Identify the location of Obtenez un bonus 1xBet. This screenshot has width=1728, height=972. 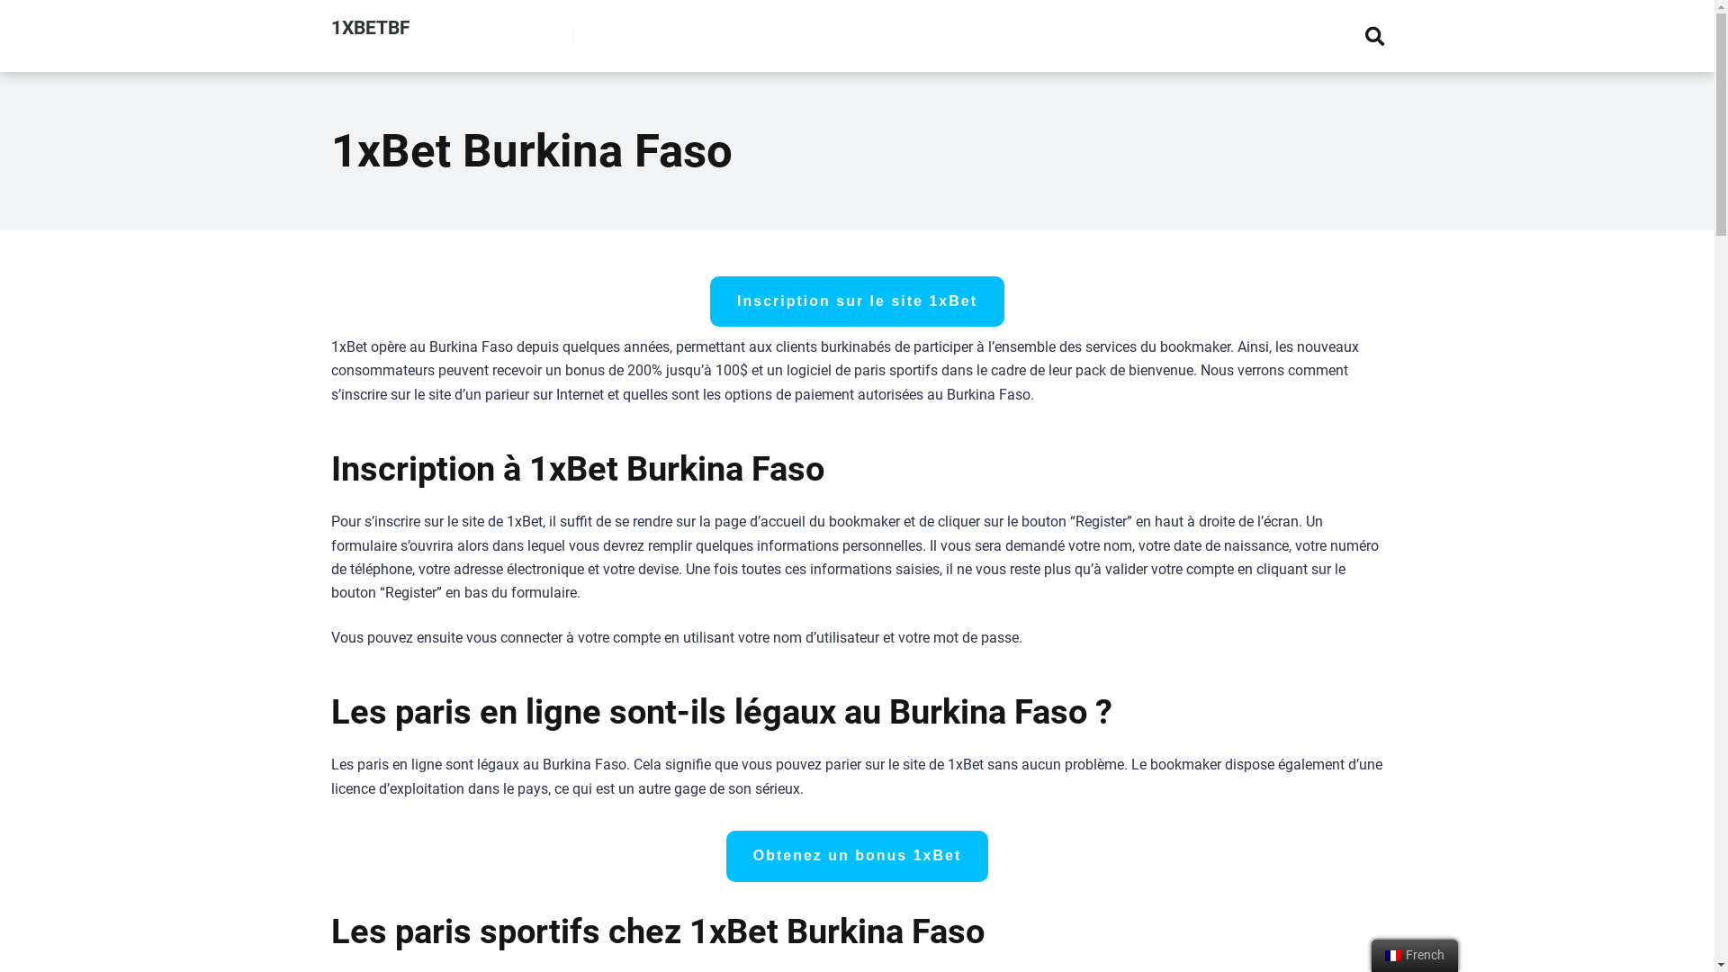
(858, 856).